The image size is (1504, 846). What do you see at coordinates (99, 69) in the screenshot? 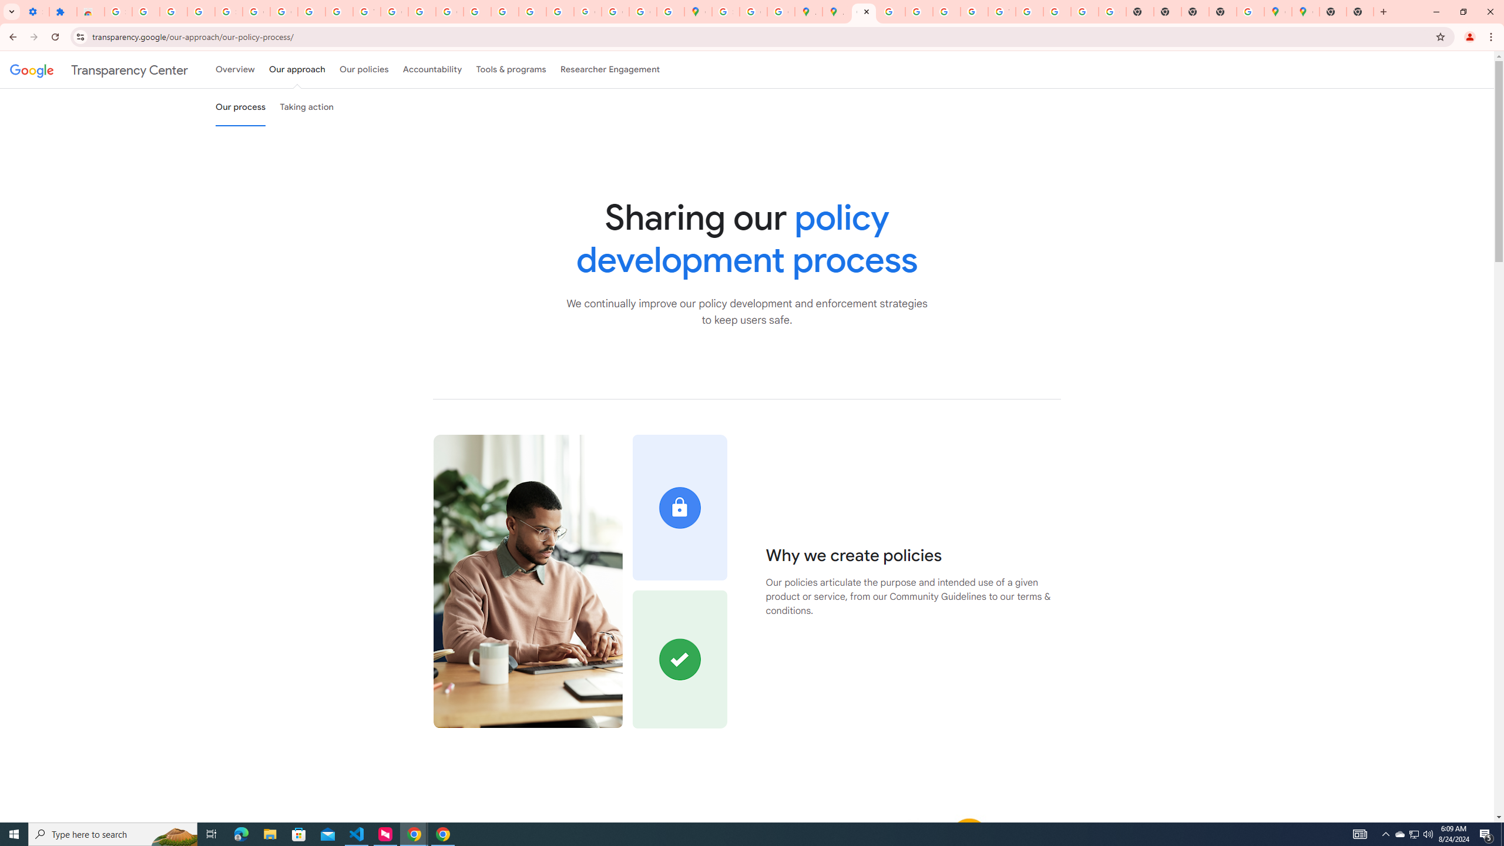
I see `Transparency Center` at bounding box center [99, 69].